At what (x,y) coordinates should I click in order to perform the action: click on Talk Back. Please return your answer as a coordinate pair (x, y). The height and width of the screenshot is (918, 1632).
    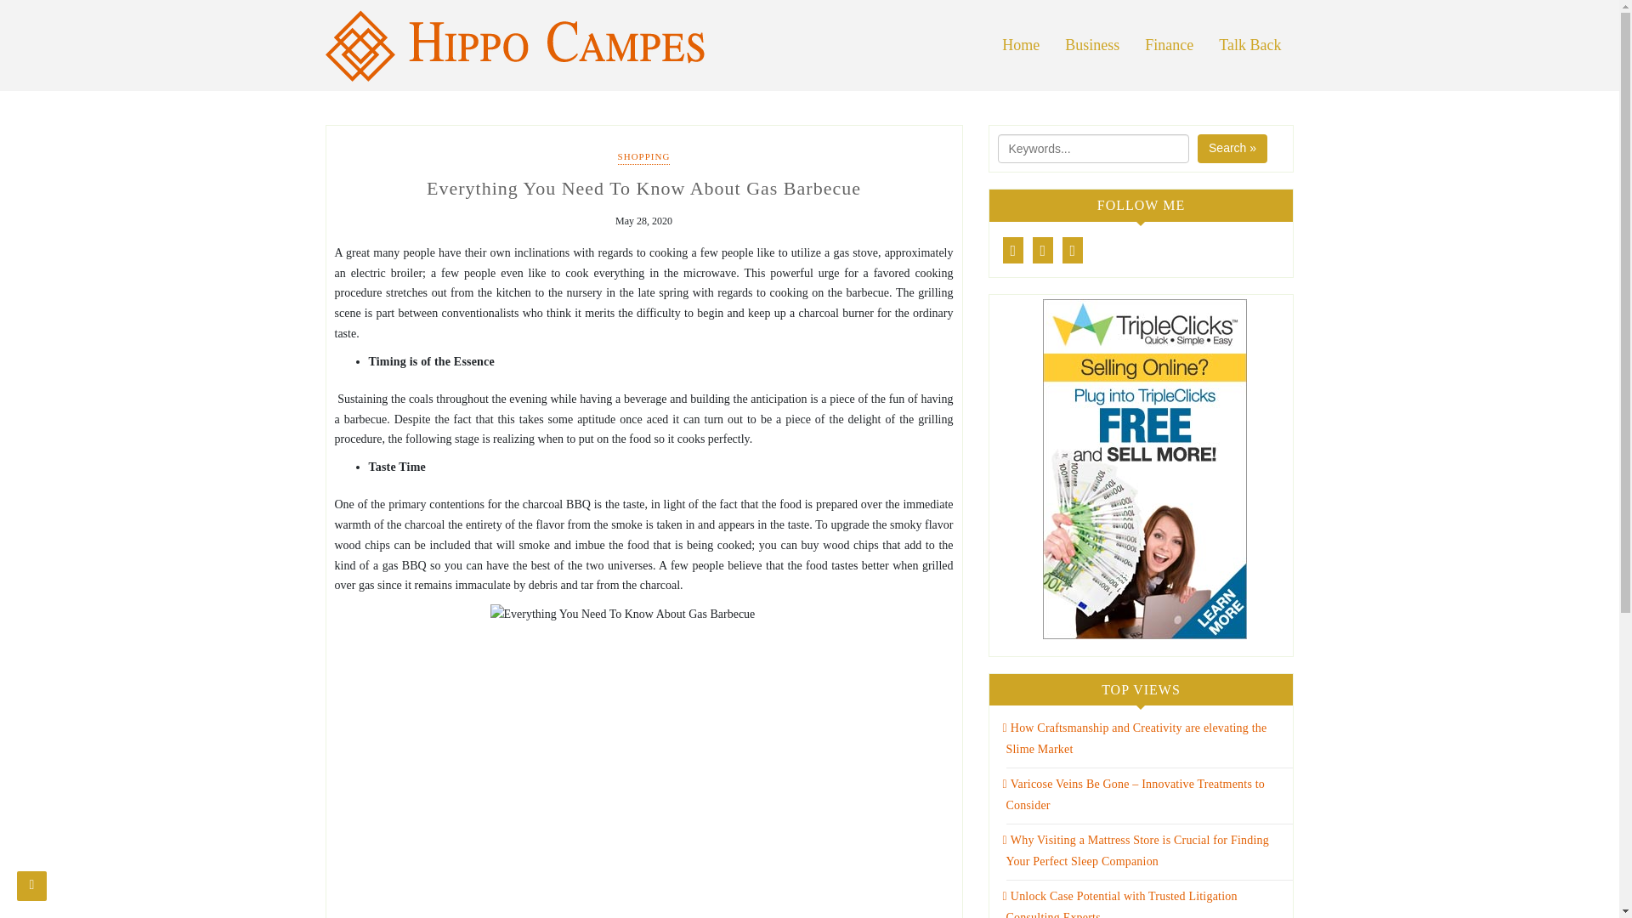
    Looking at the image, I should click on (1249, 45).